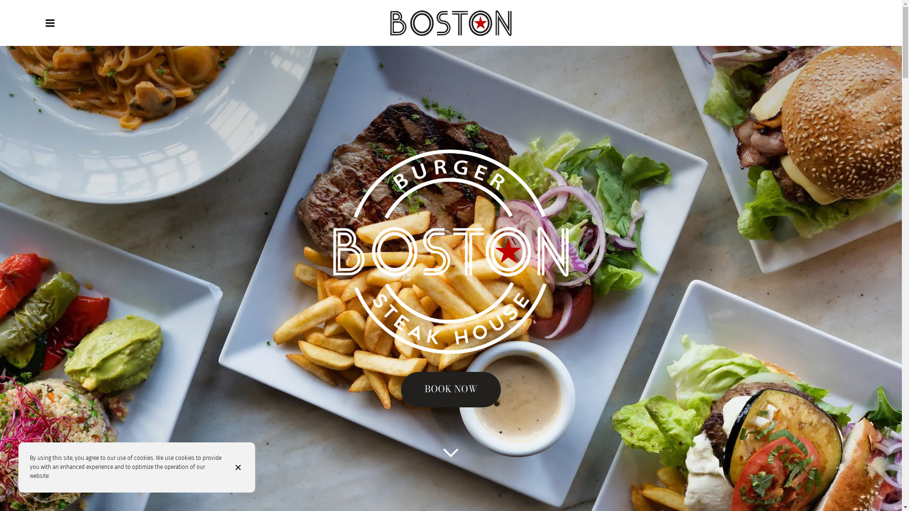 This screenshot has height=511, width=909. I want to click on BOSTON STEAK HOUSE, so click(451, 23).